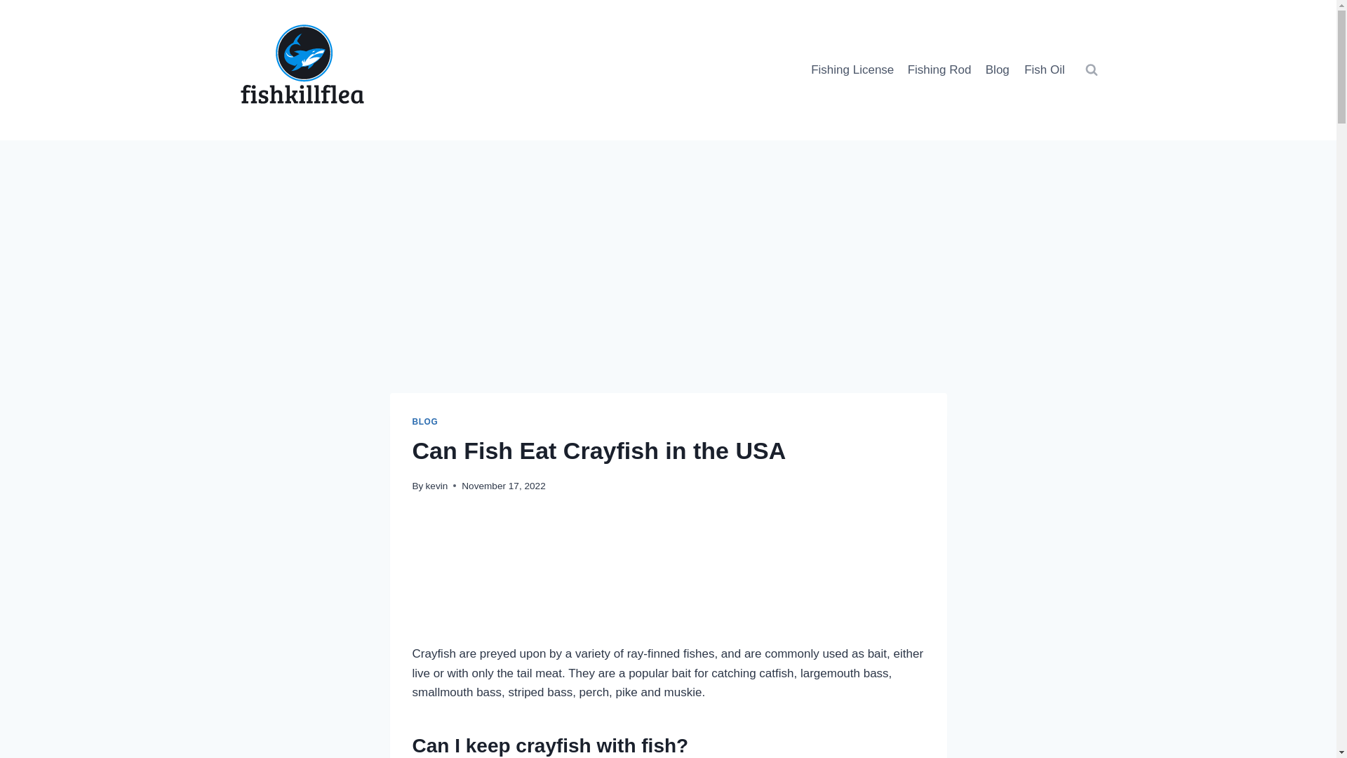 This screenshot has width=1347, height=758. Describe the element at coordinates (998, 70) in the screenshot. I see `Blog` at that location.